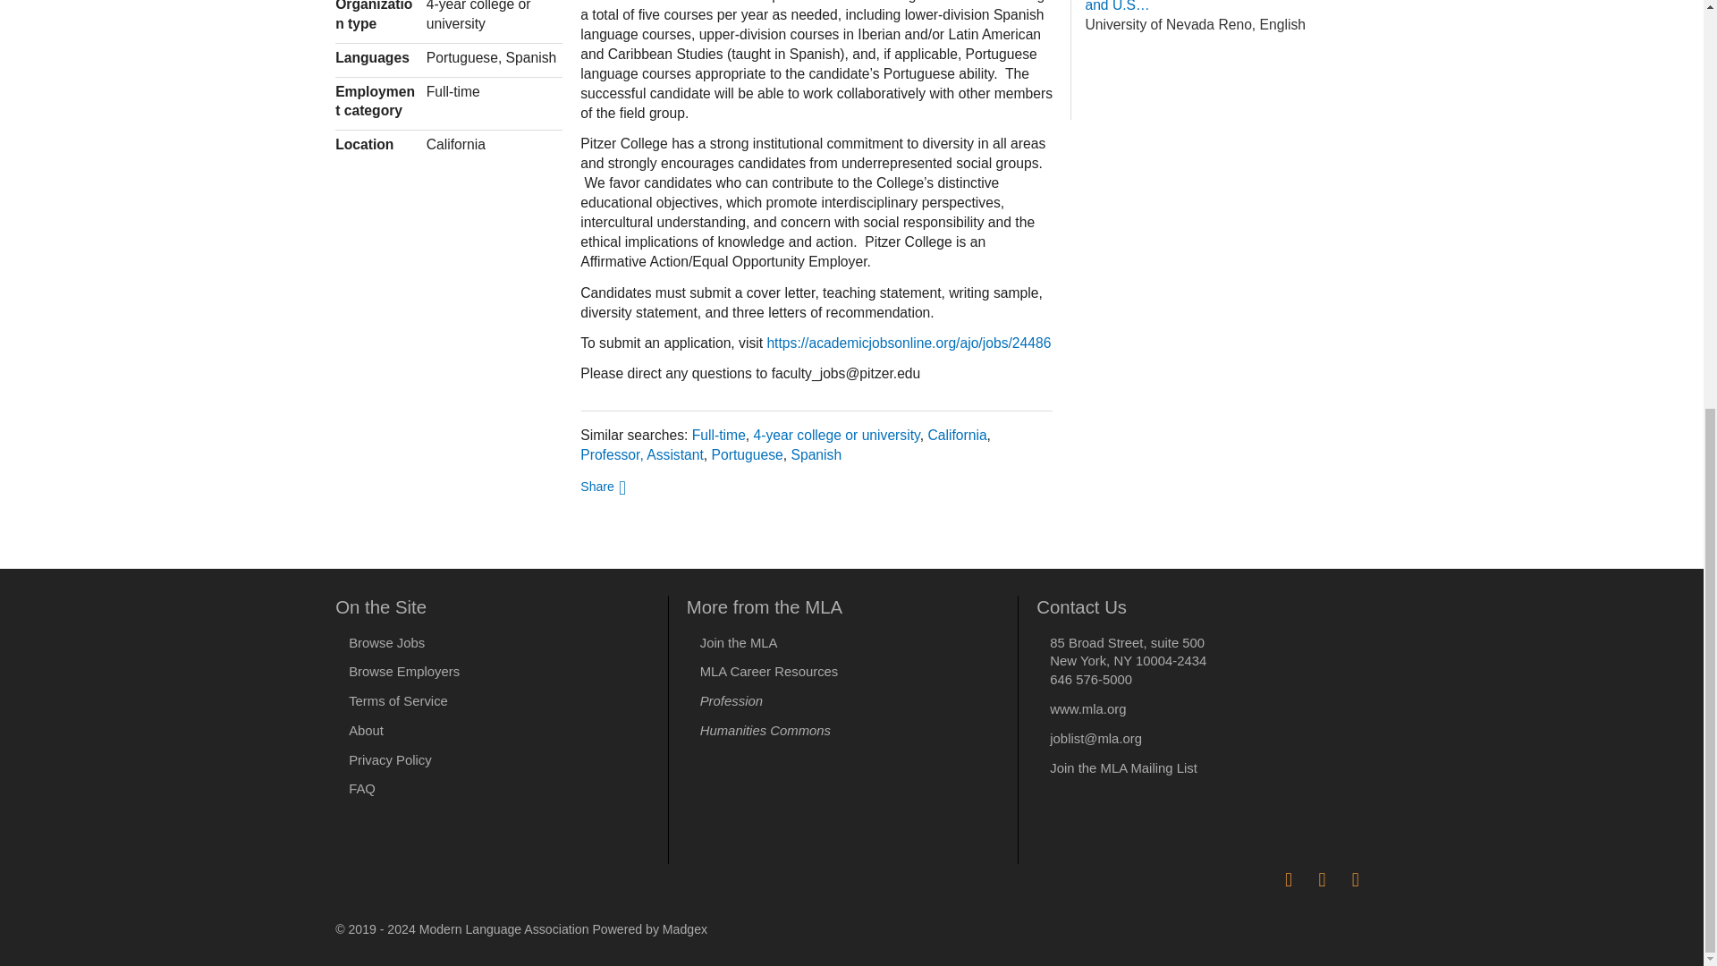 Image resolution: width=1717 pixels, height=966 pixels. What do you see at coordinates (718, 435) in the screenshot?
I see `Full-time` at bounding box center [718, 435].